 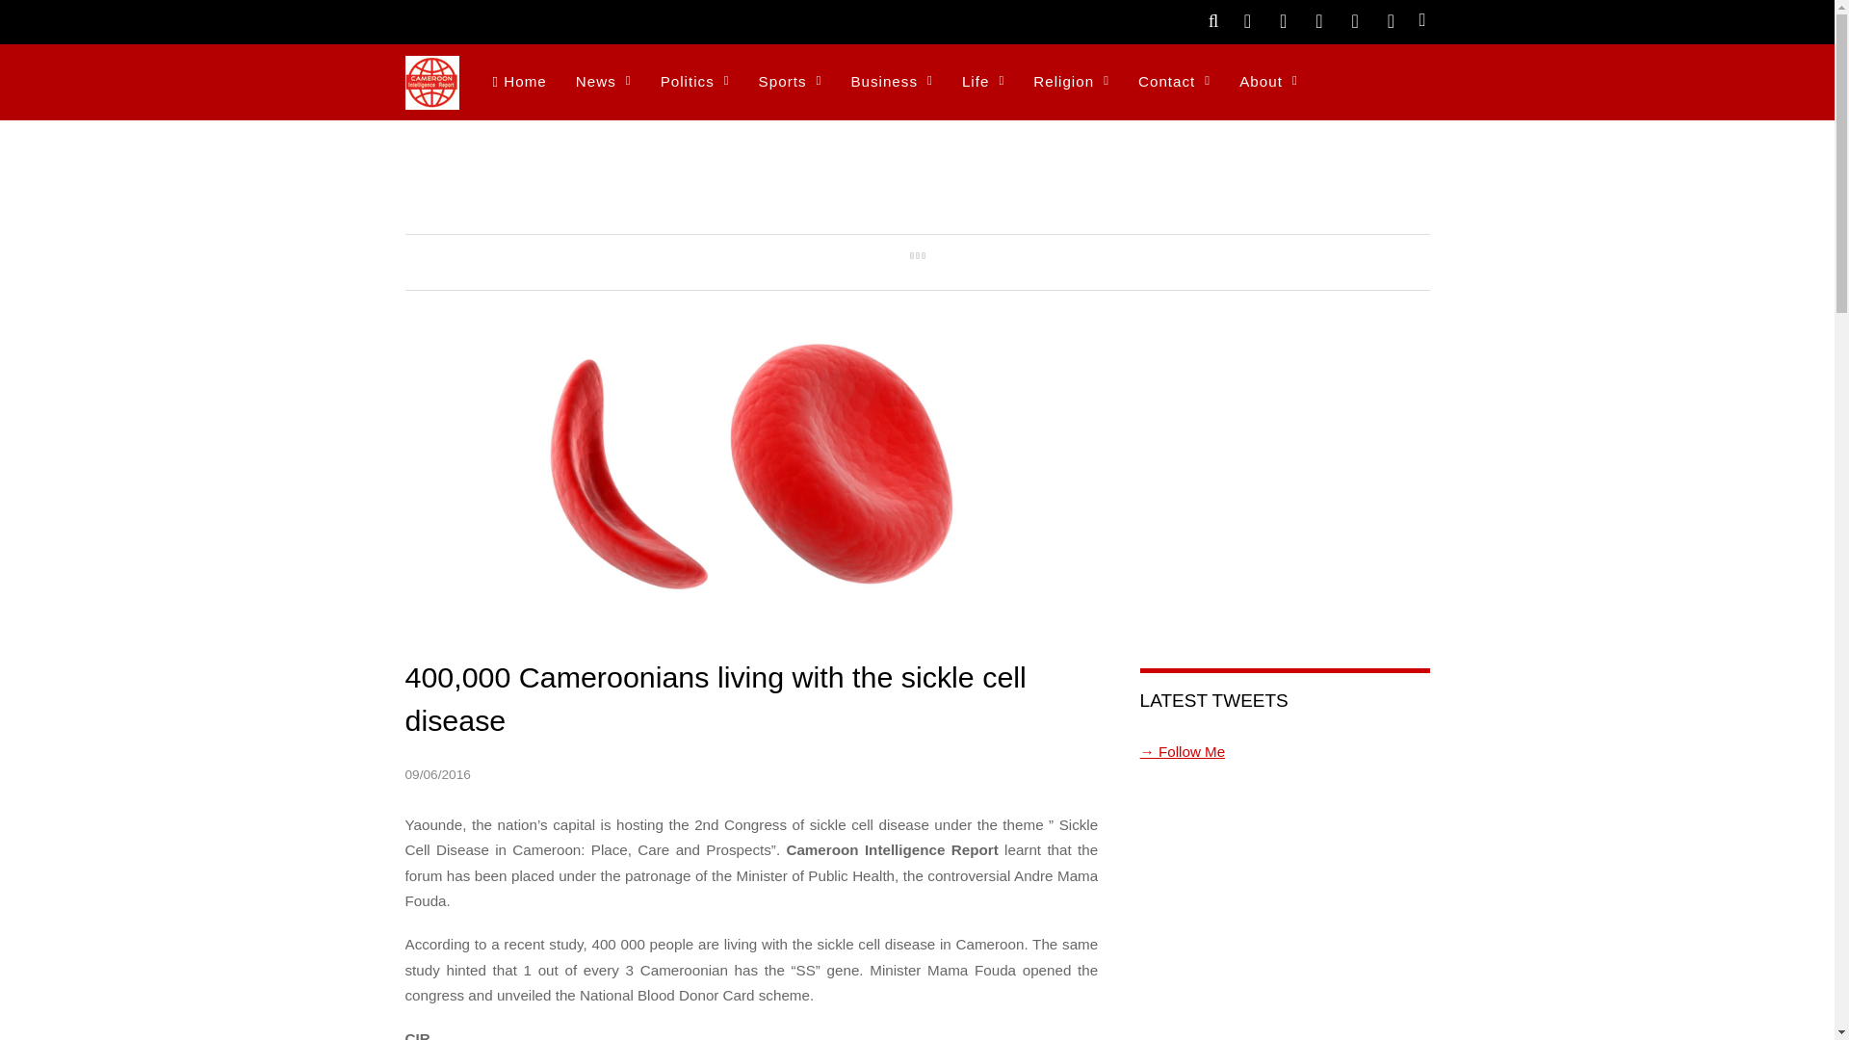 What do you see at coordinates (982, 83) in the screenshot?
I see `Life` at bounding box center [982, 83].